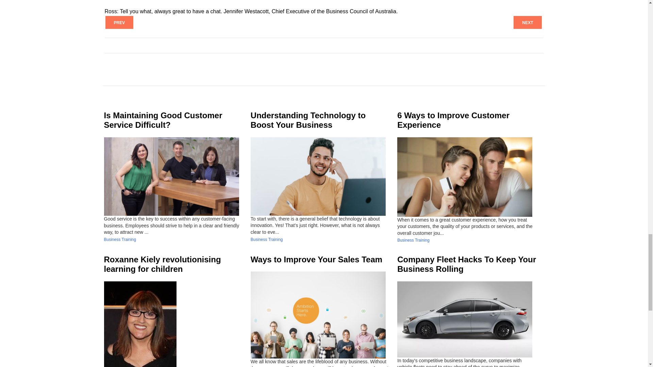 The image size is (653, 367). What do you see at coordinates (413, 240) in the screenshot?
I see `Business Training` at bounding box center [413, 240].